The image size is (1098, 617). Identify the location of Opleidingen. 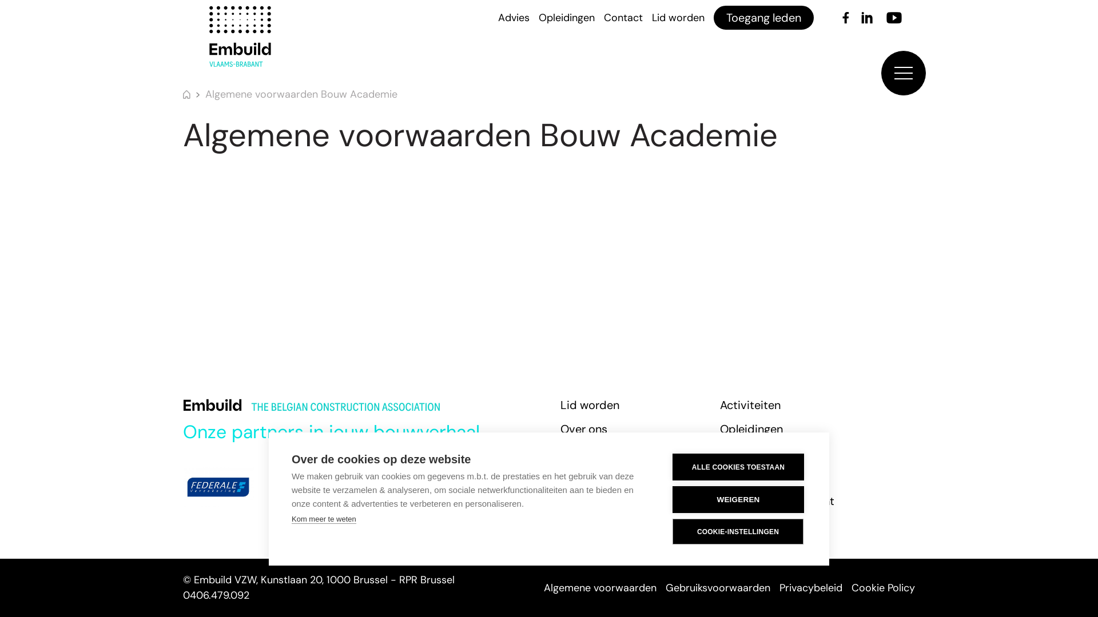
(567, 17).